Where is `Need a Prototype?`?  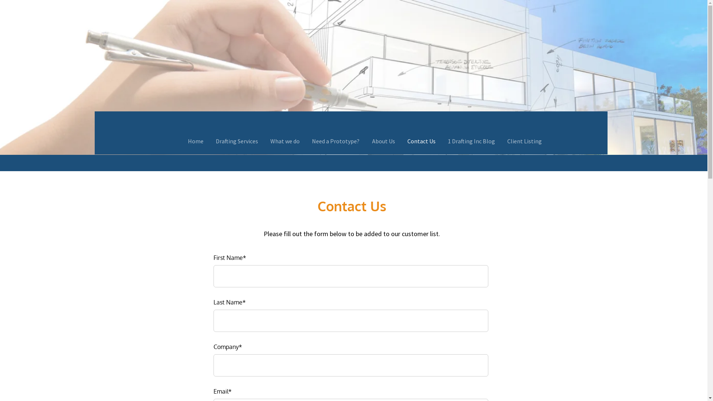
Need a Prototype? is located at coordinates (336, 141).